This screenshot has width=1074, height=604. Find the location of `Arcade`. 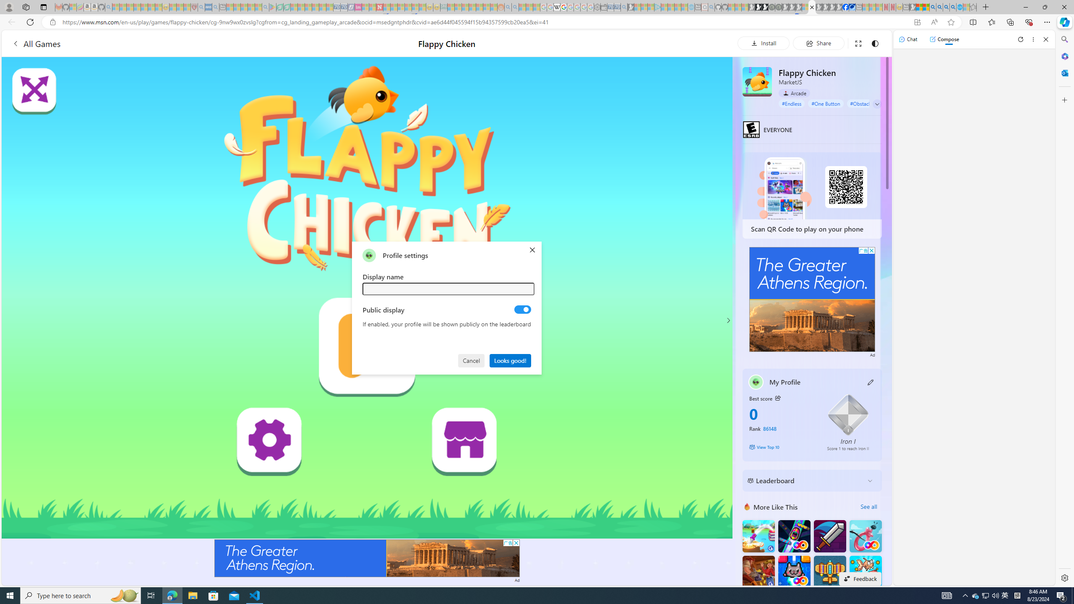

Arcade is located at coordinates (794, 93).